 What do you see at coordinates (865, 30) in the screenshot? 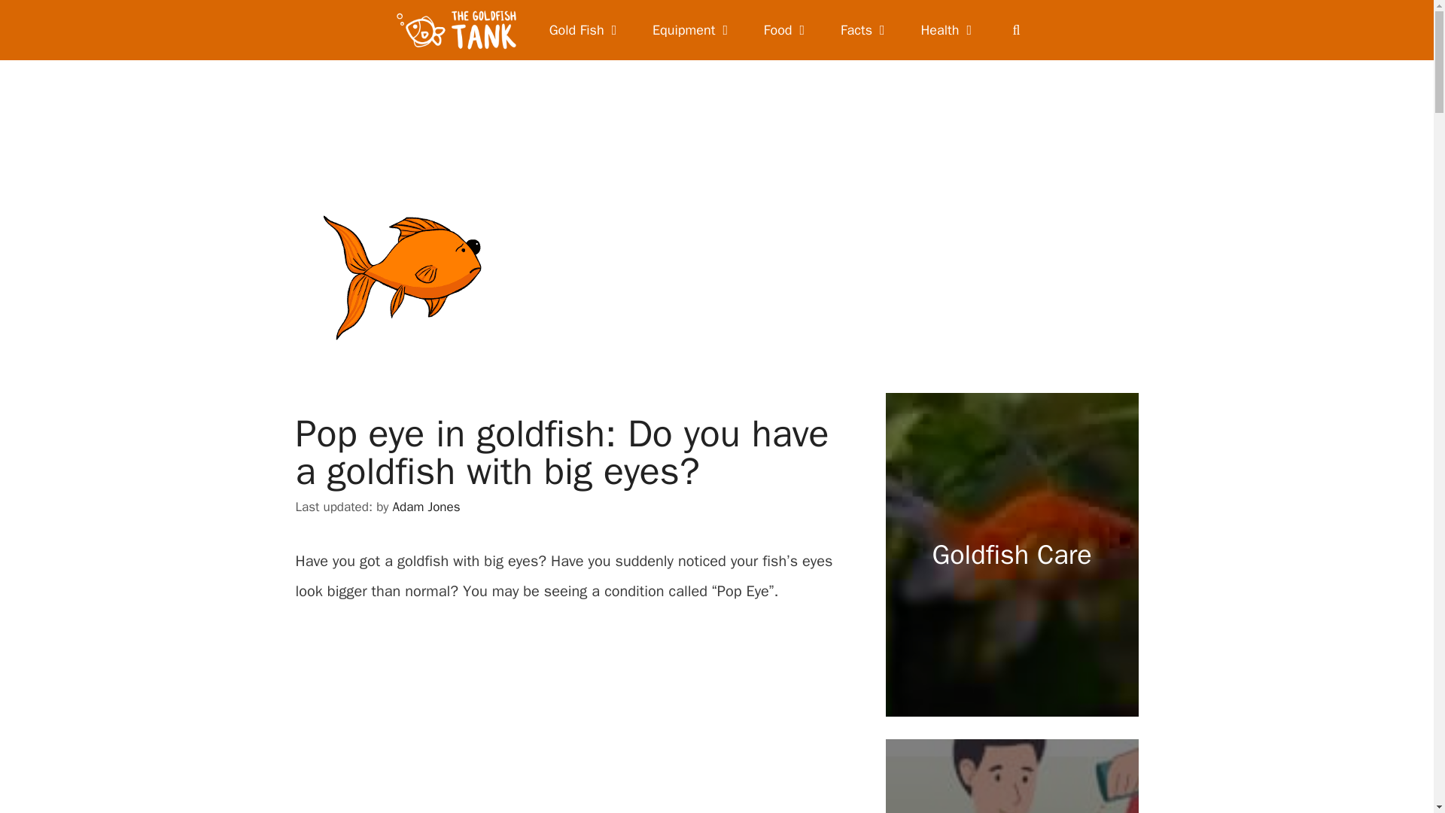
I see `Goldfish Facts` at bounding box center [865, 30].